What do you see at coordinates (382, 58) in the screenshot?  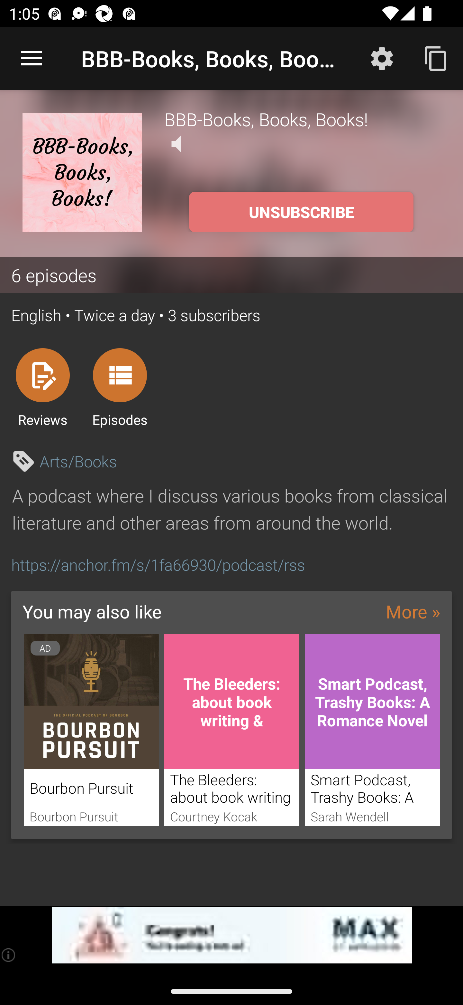 I see `Settings` at bounding box center [382, 58].